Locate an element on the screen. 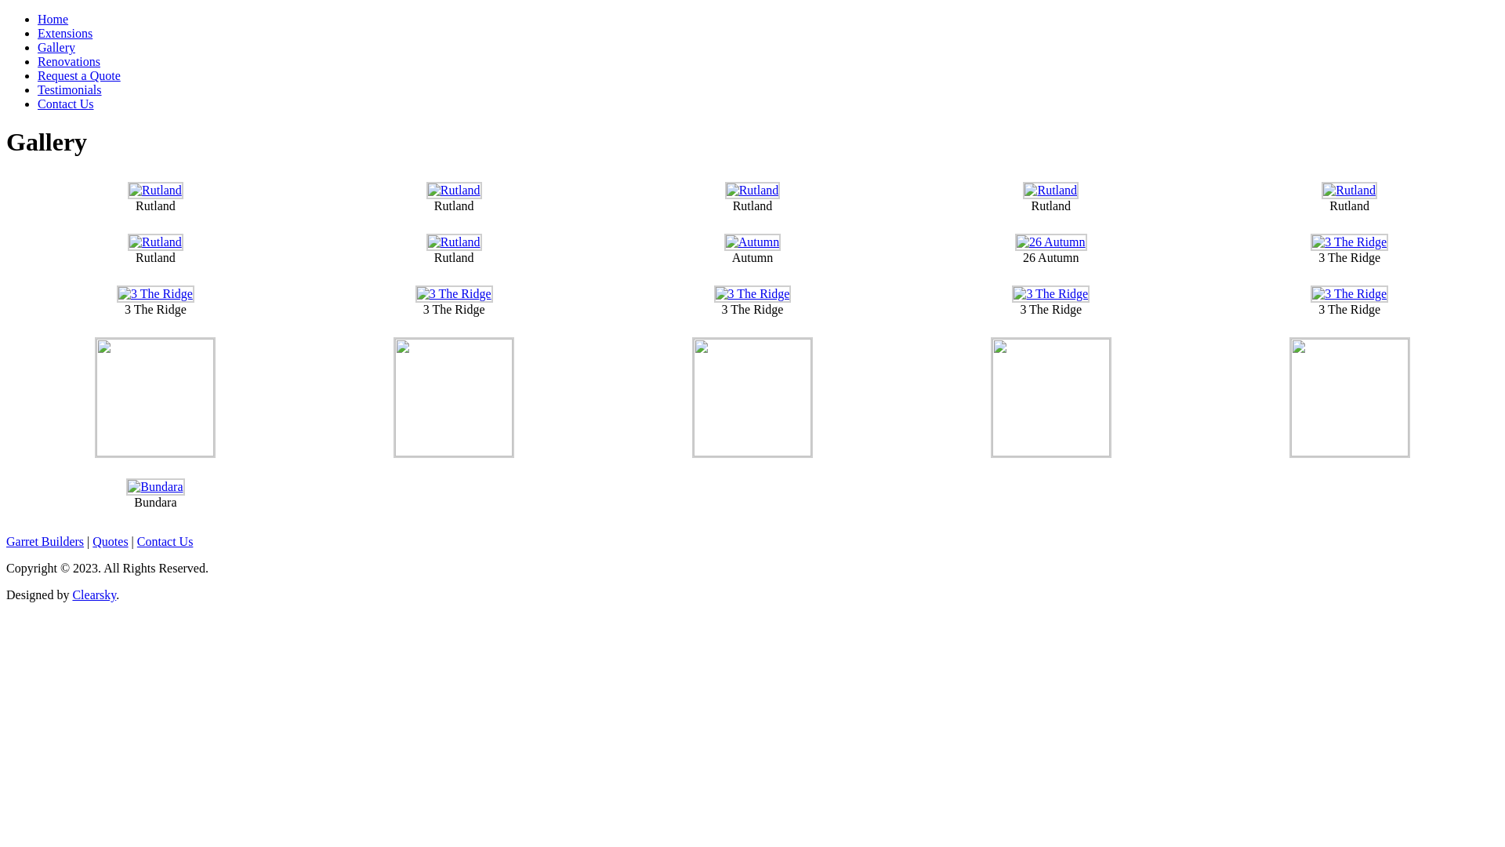  Testimonials is located at coordinates (70, 89).